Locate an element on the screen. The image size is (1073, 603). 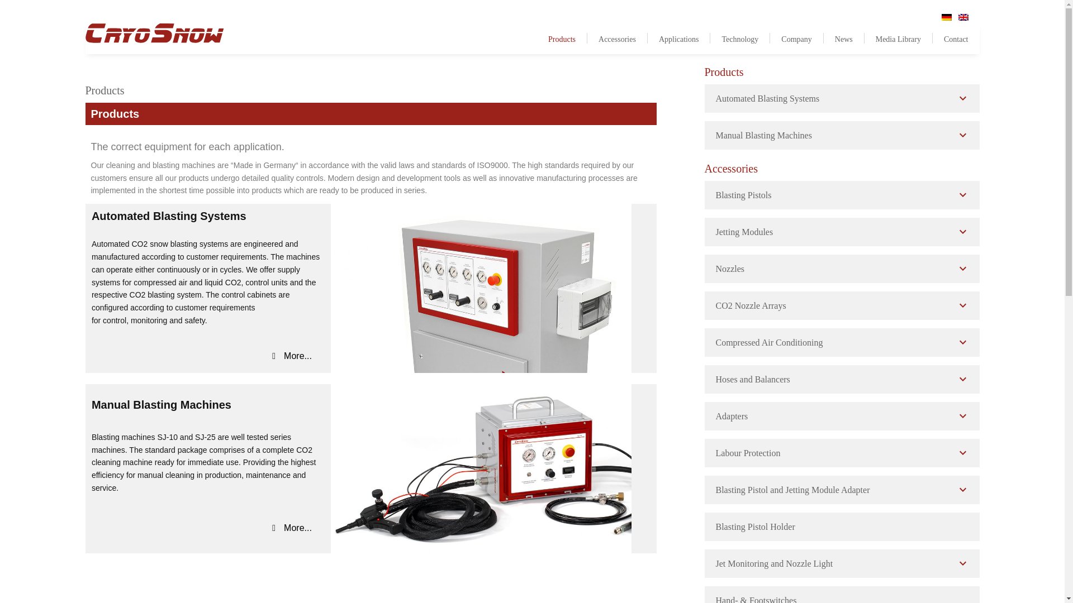
More... is located at coordinates (292, 356).